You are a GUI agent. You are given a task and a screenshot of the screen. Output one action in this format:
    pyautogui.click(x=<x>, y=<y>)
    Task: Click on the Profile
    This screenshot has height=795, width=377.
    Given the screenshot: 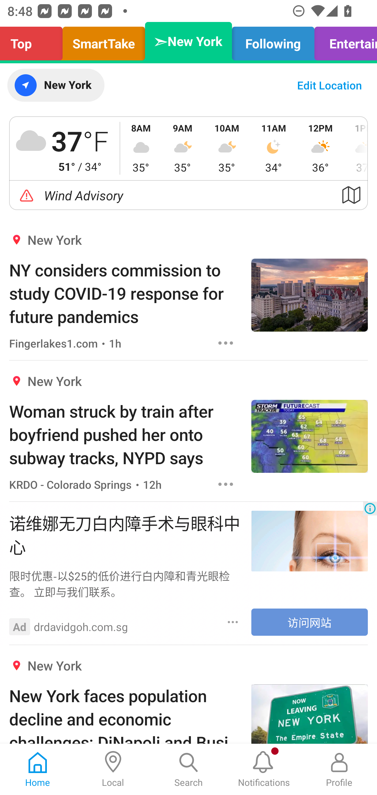 What is the action you would take?
    pyautogui.click(x=339, y=769)
    